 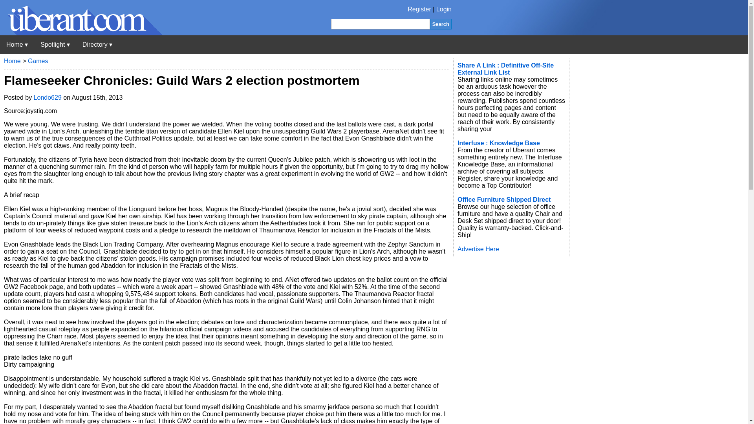 What do you see at coordinates (441, 24) in the screenshot?
I see `Search` at bounding box center [441, 24].